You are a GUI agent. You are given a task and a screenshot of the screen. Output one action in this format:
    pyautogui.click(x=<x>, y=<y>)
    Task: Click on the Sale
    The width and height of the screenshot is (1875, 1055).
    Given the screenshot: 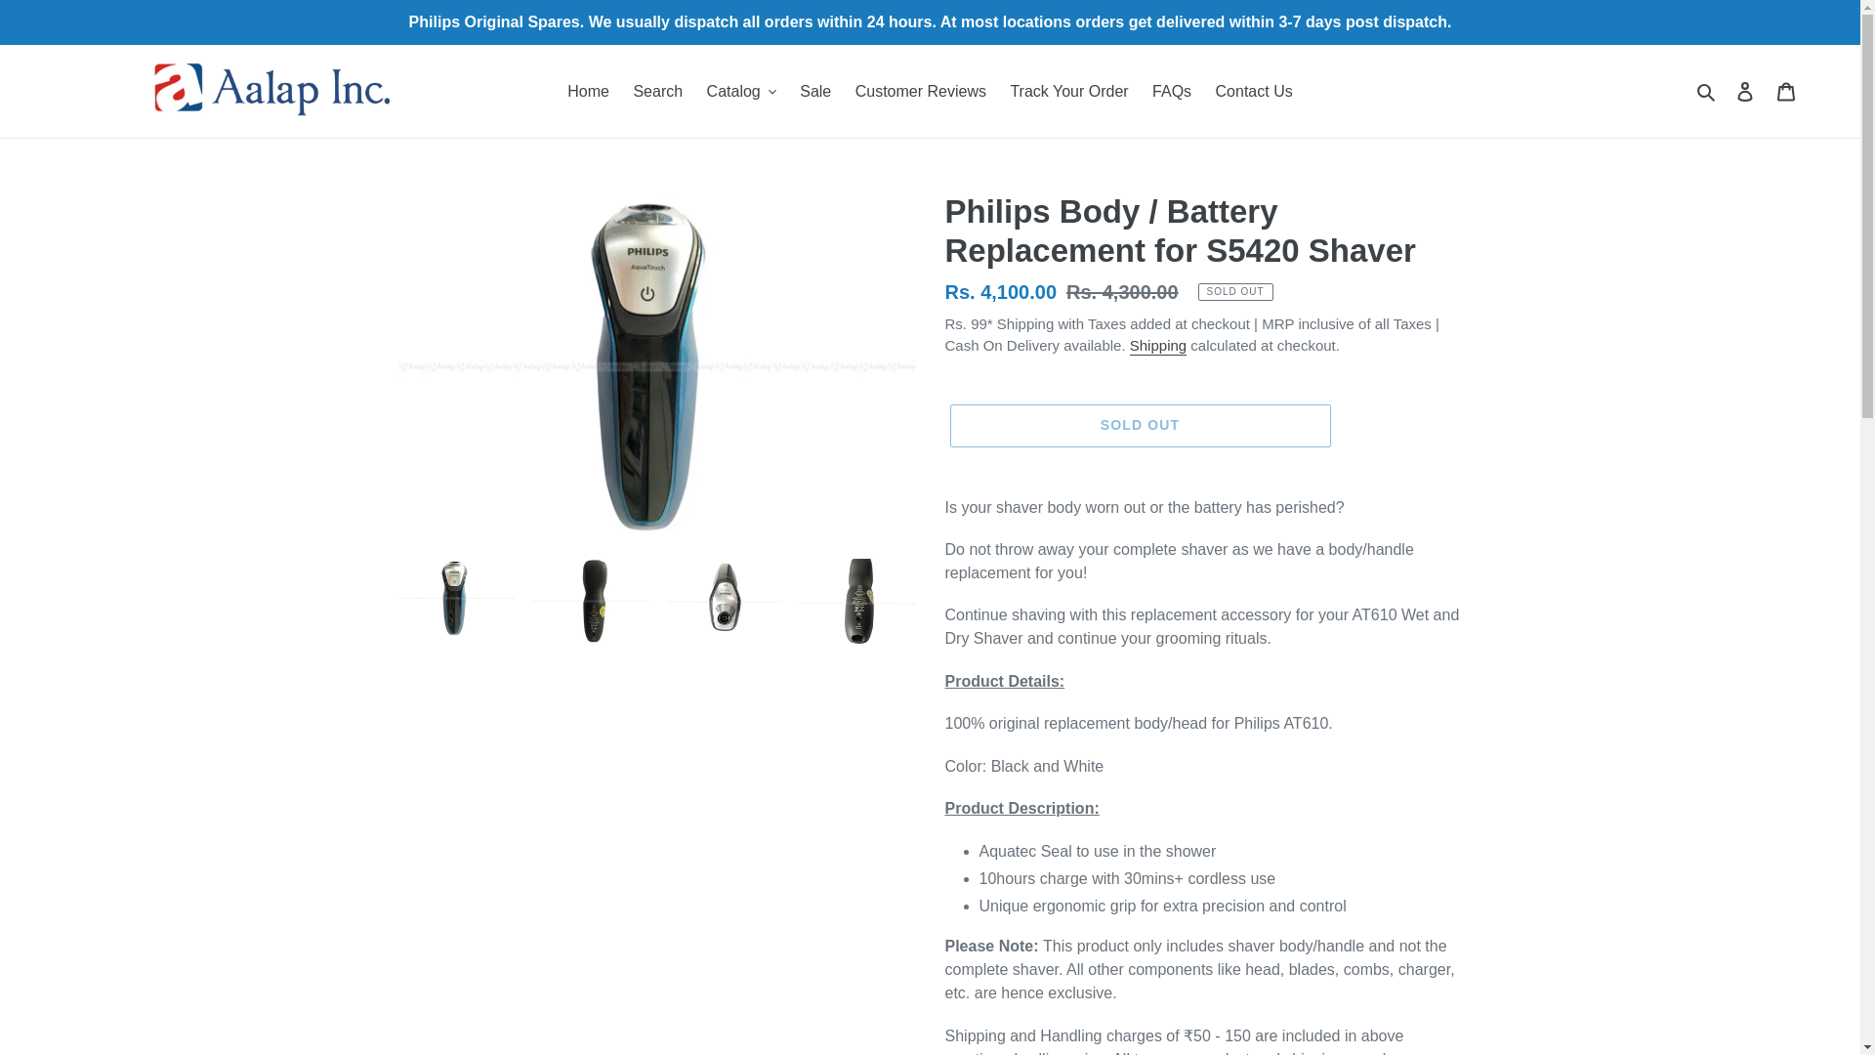 What is the action you would take?
    pyautogui.click(x=814, y=90)
    